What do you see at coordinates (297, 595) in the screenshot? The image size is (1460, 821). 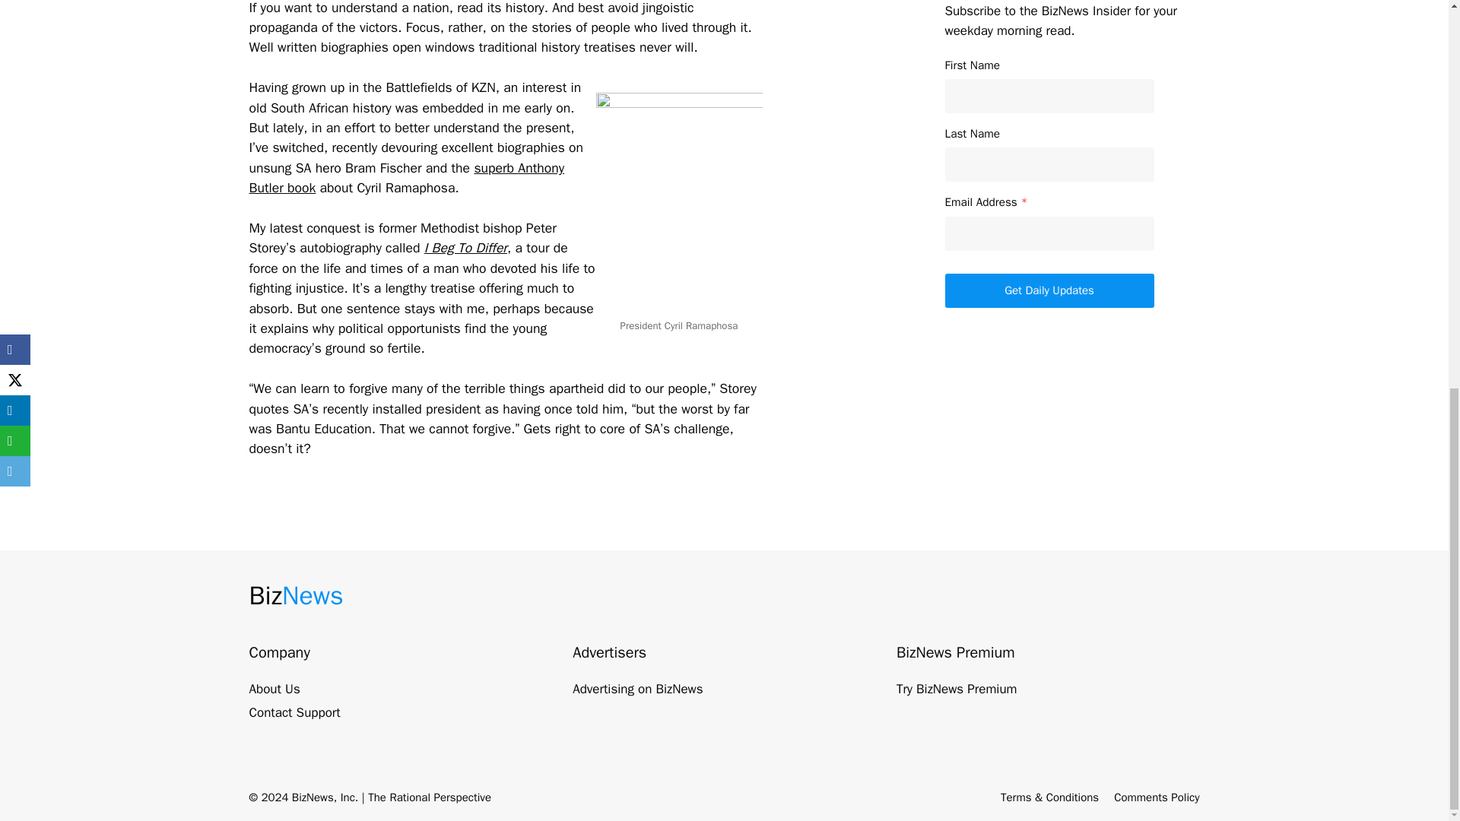 I see `BizNews` at bounding box center [297, 595].